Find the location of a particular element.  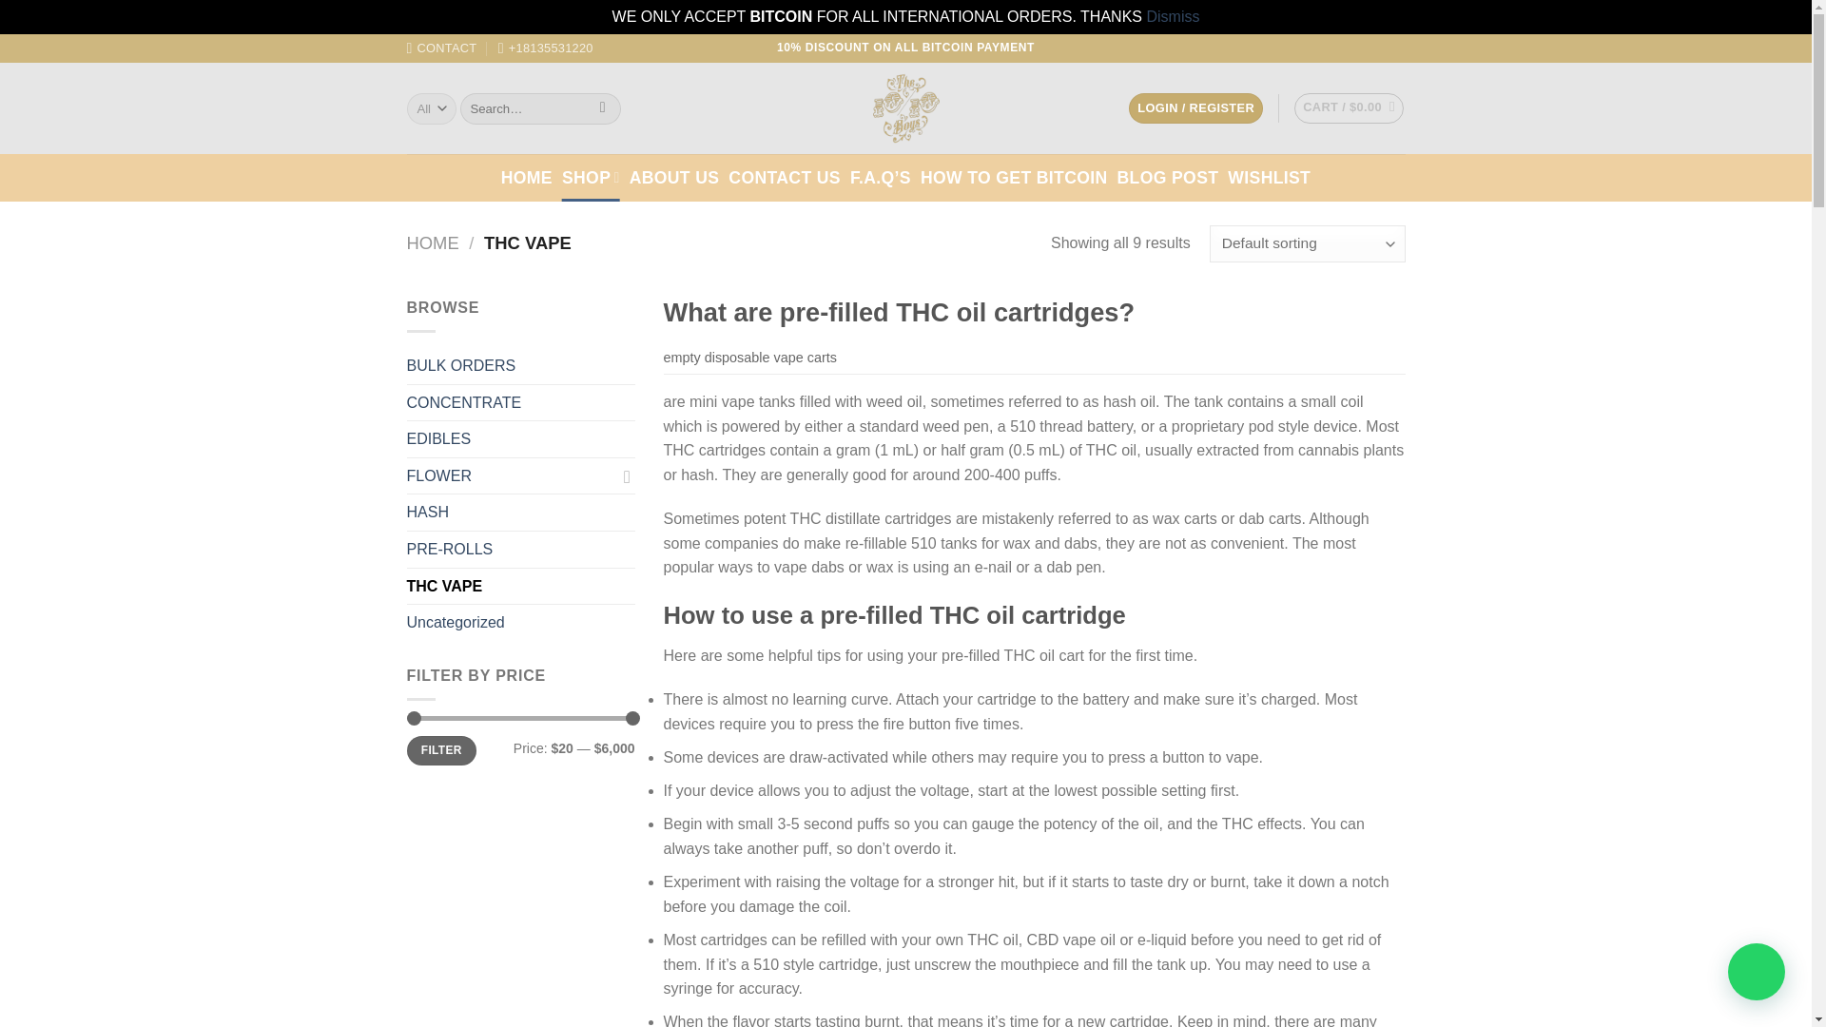

HOME is located at coordinates (527, 177).